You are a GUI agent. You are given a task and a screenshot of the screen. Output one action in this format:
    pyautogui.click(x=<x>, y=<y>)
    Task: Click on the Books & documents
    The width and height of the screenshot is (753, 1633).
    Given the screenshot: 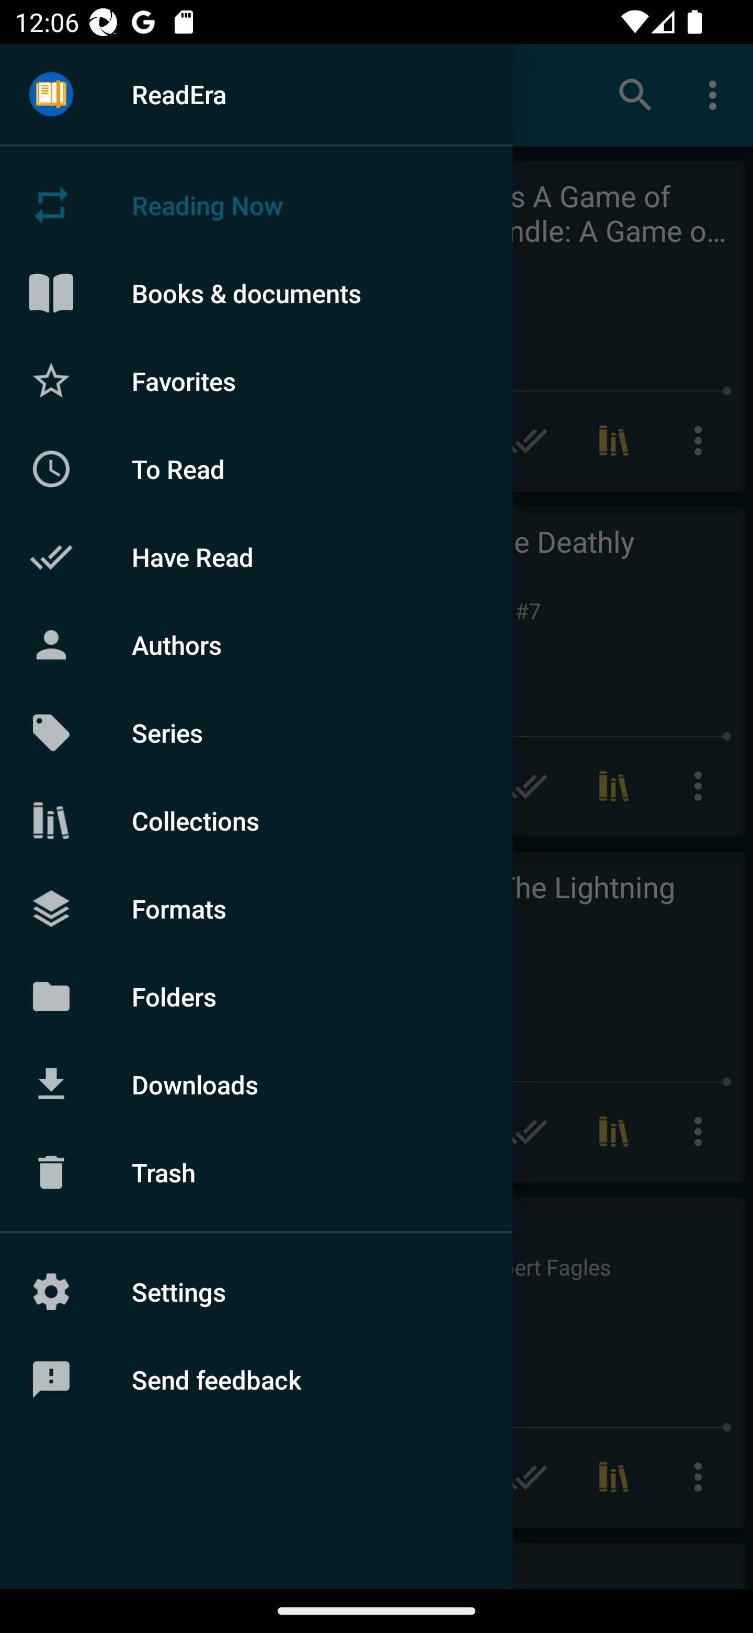 What is the action you would take?
    pyautogui.click(x=256, y=293)
    